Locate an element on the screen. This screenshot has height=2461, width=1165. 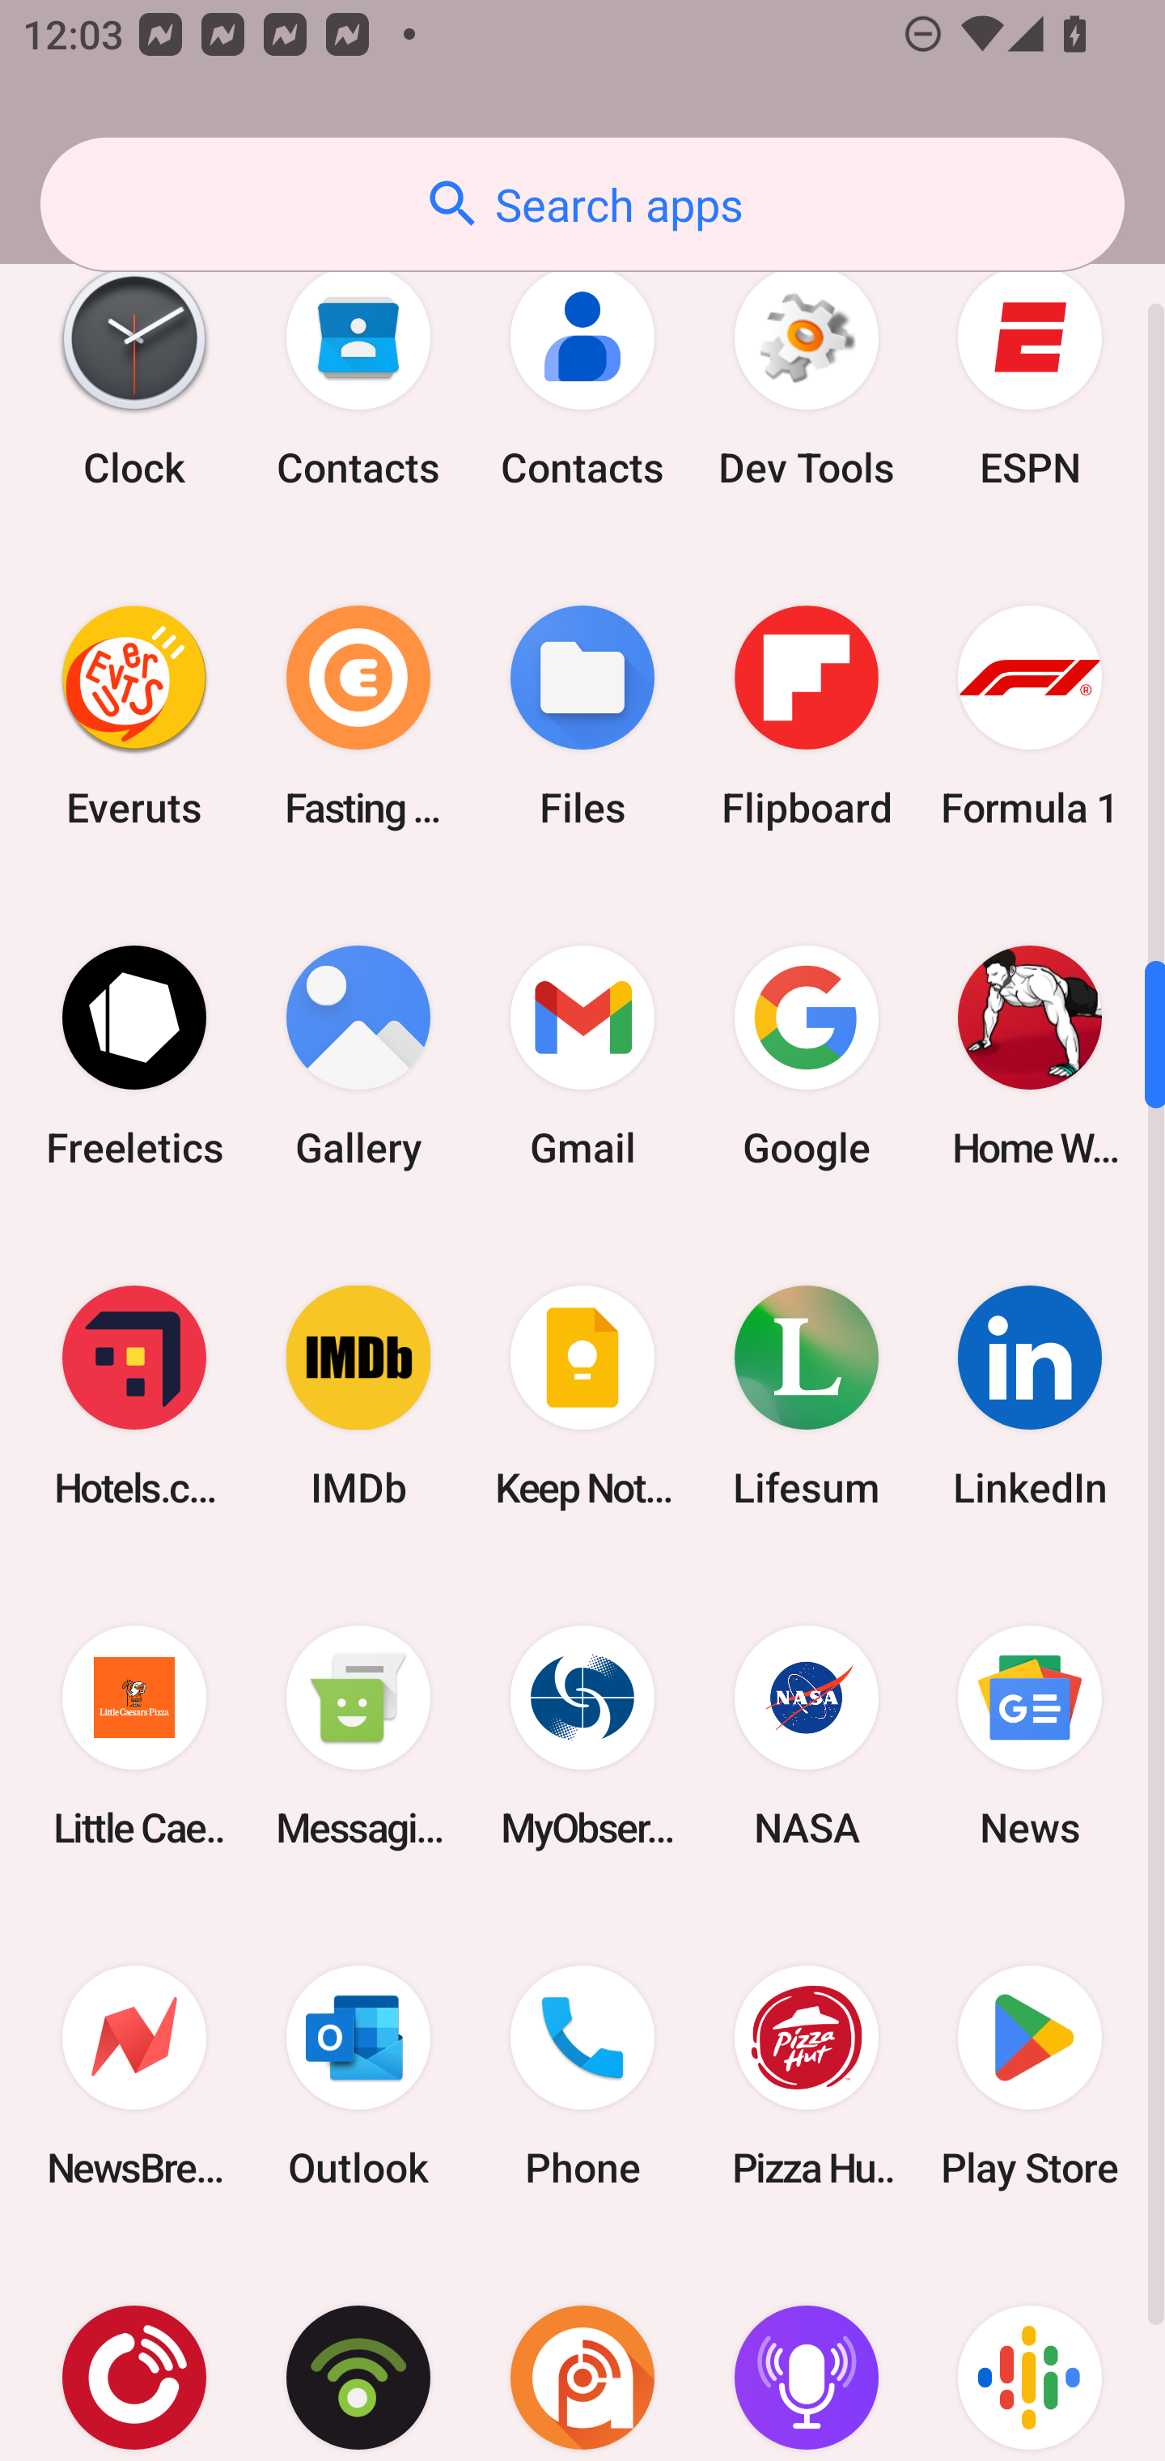
Little Caesars Pizza is located at coordinates (134, 1737).